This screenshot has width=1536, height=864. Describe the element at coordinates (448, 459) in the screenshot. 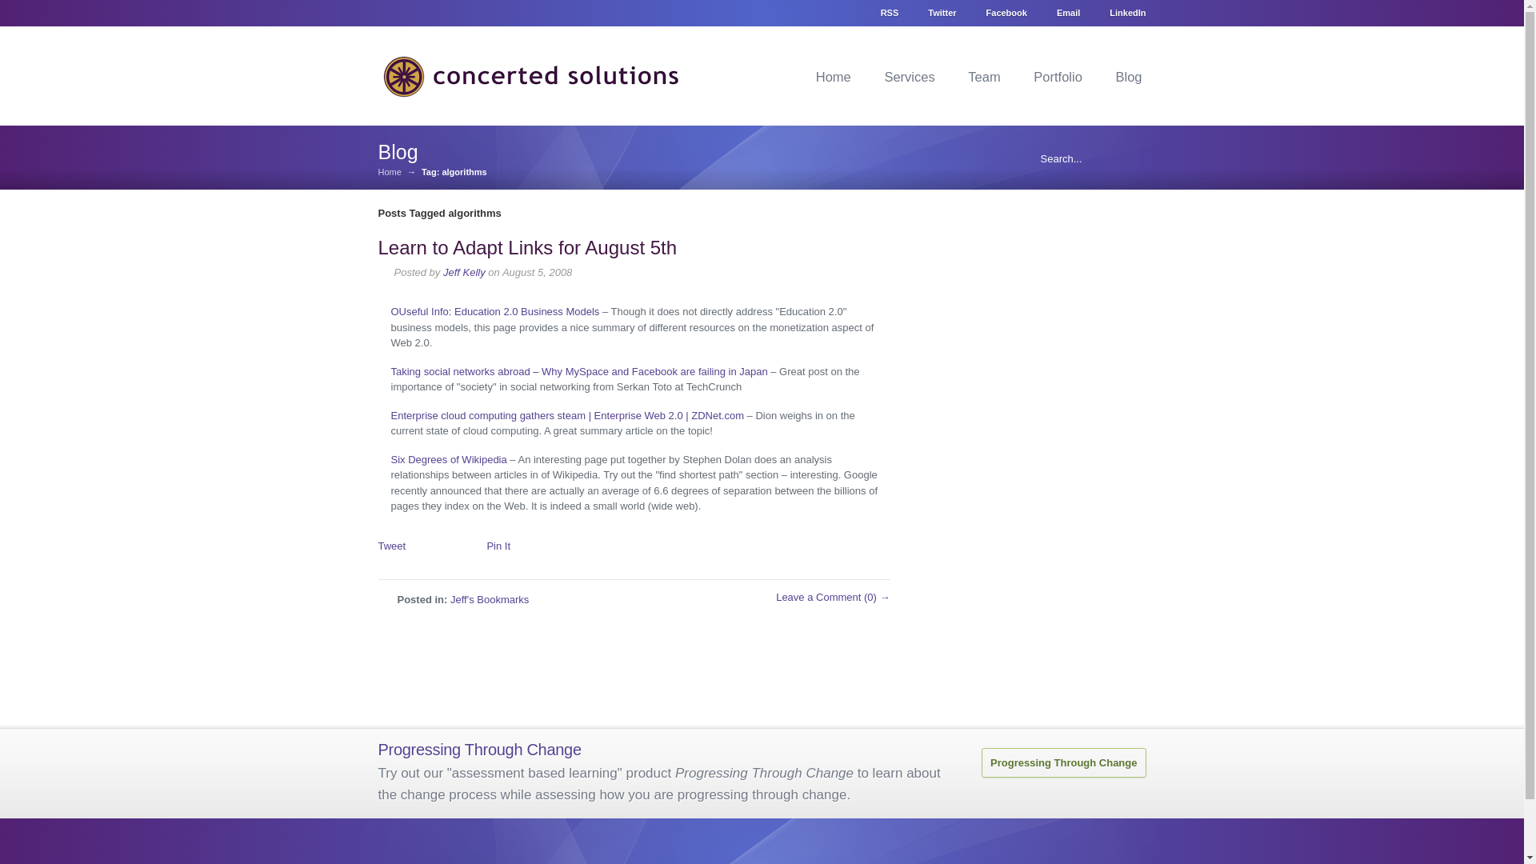

I see `Six Degrees of Wikipedia` at that location.